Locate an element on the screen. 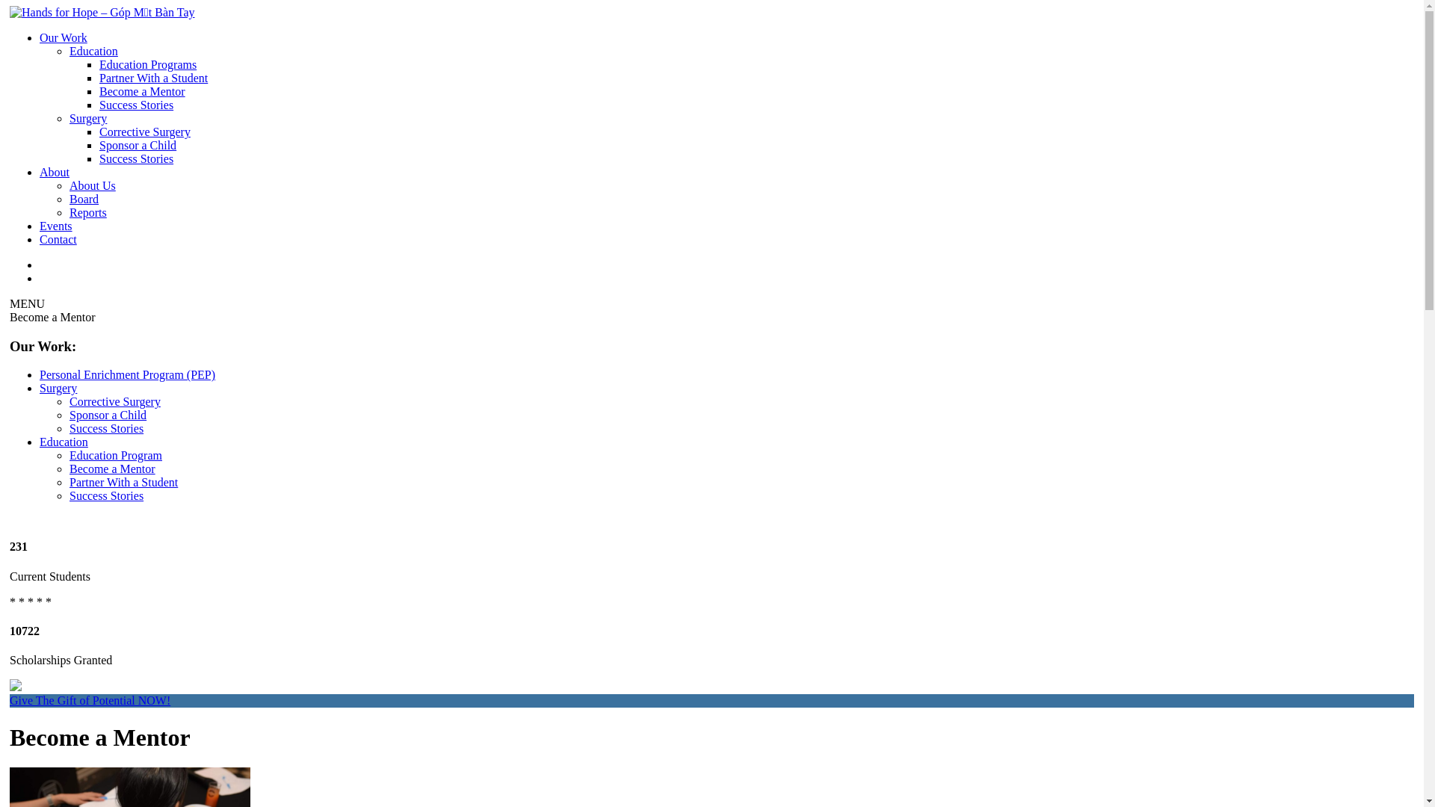 This screenshot has width=1435, height=807. Sponsor a Child is located at coordinates (108, 415).